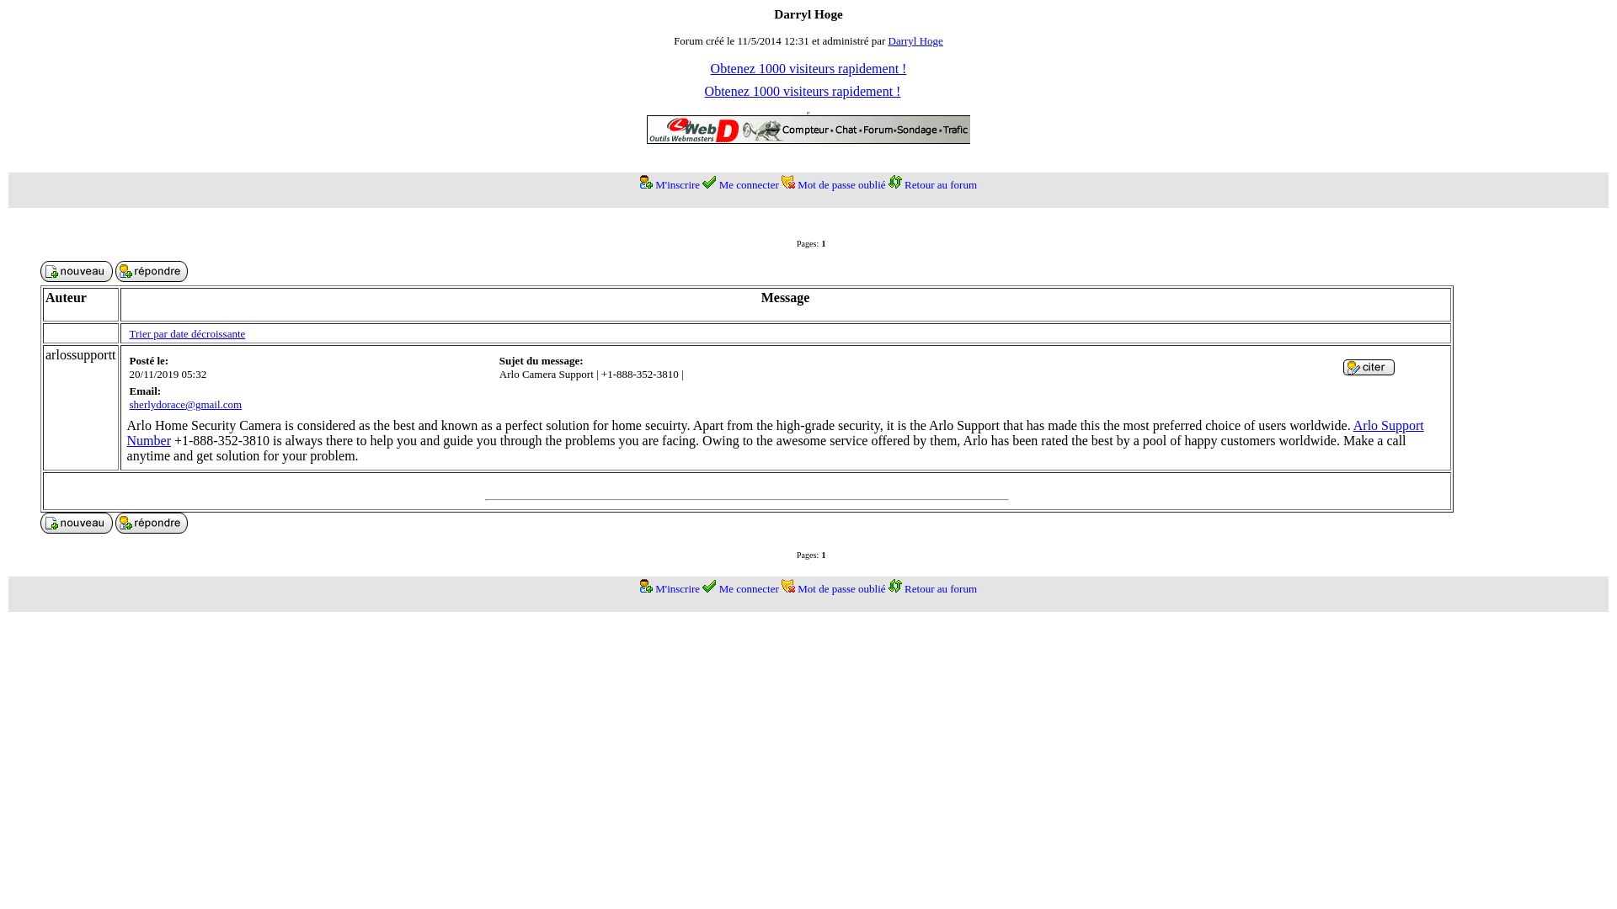 Image resolution: width=1617 pixels, height=909 pixels. Describe the element at coordinates (940, 183) in the screenshot. I see `Retour au forum` at that location.